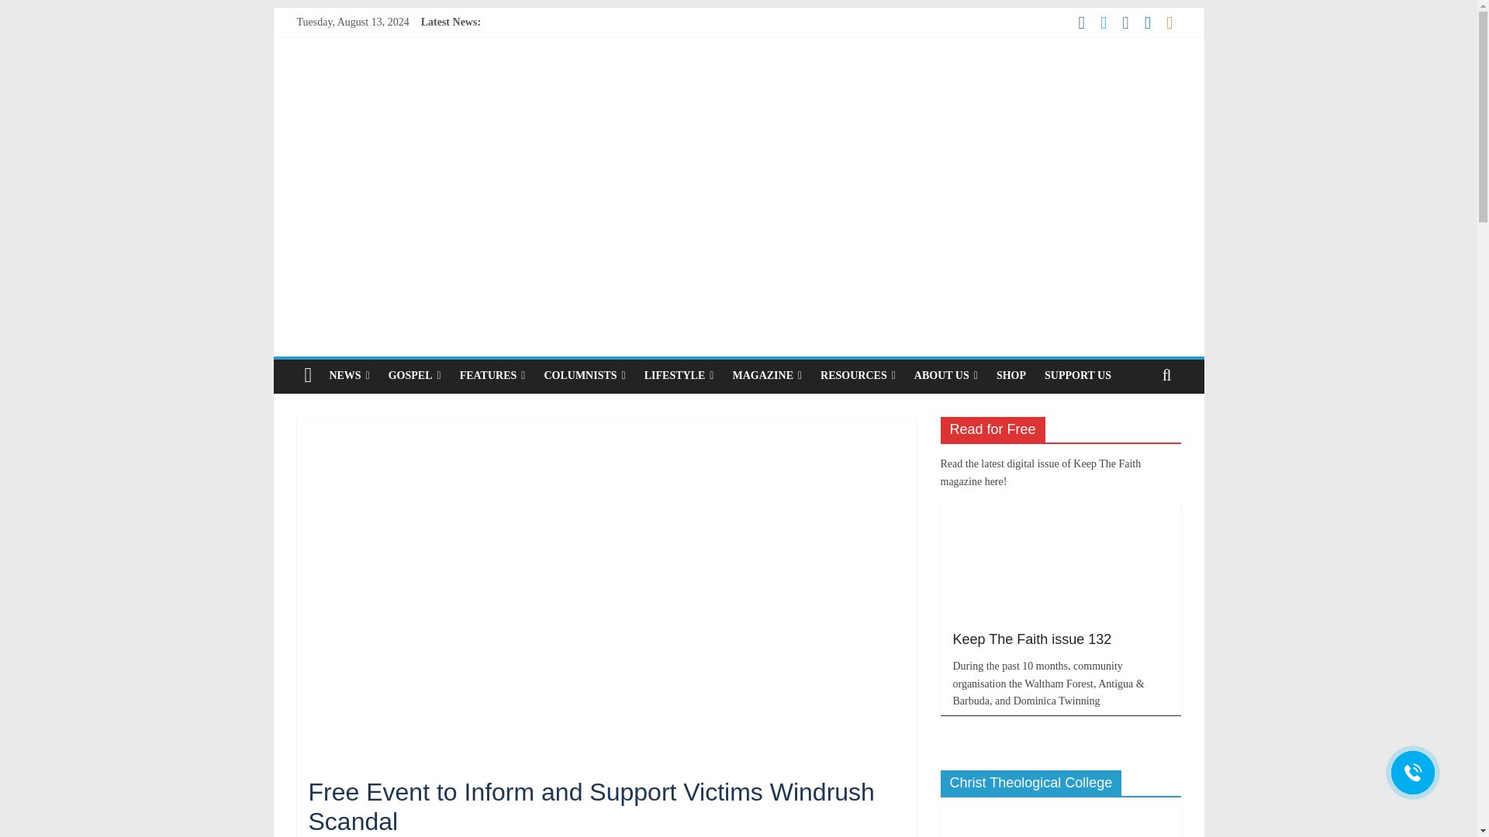  What do you see at coordinates (584, 376) in the screenshot?
I see `COLUMNISTS` at bounding box center [584, 376].